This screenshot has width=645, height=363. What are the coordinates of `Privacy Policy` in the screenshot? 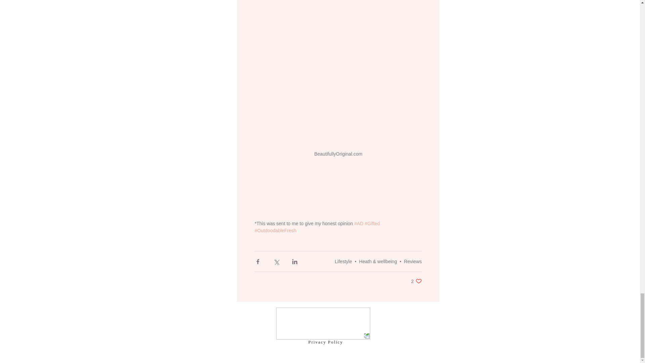 It's located at (413, 261).